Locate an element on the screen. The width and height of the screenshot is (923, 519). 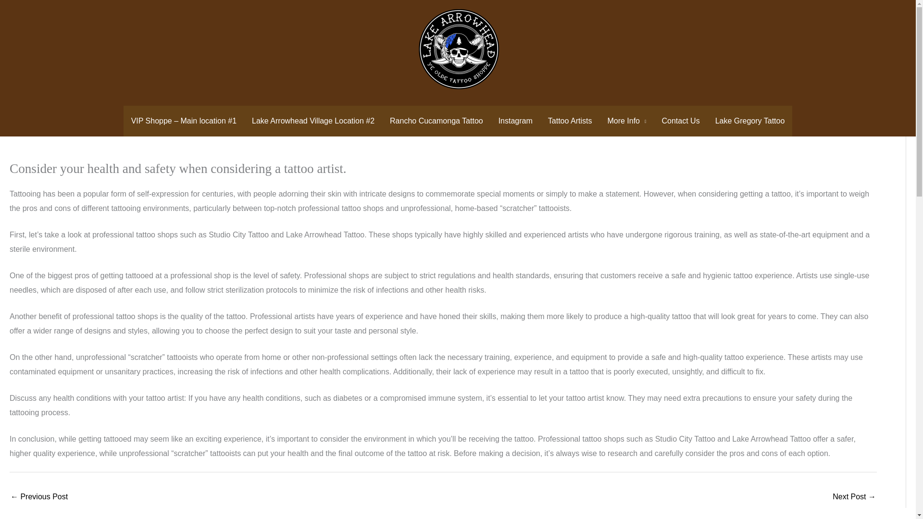
Clay is located at coordinates (58, 56).